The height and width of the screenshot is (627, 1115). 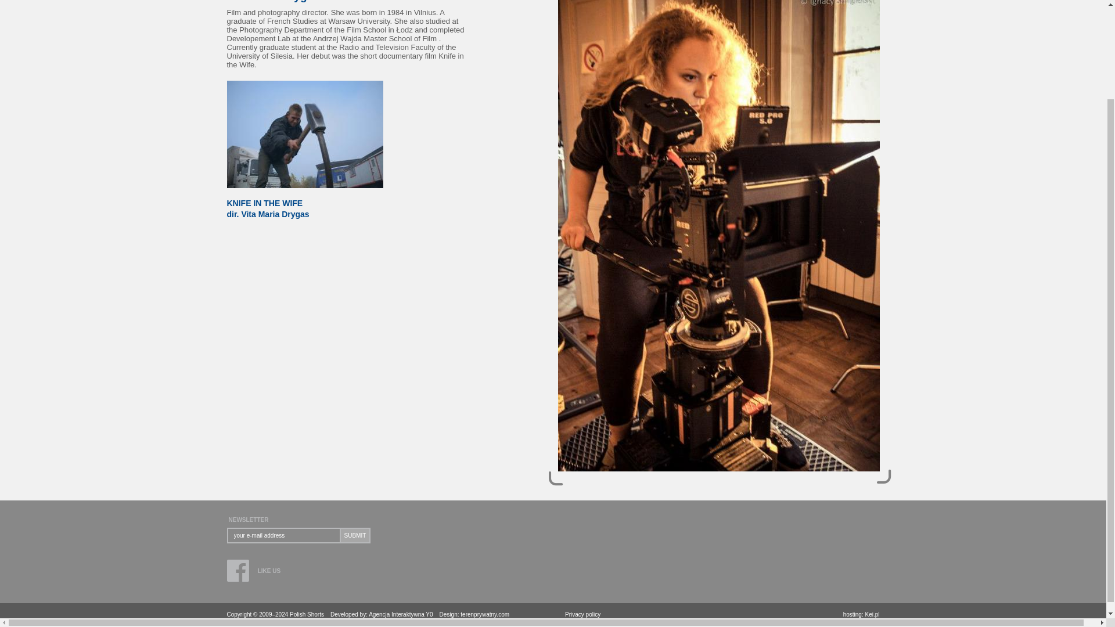 What do you see at coordinates (872, 614) in the screenshot?
I see `SUBMIT` at bounding box center [872, 614].